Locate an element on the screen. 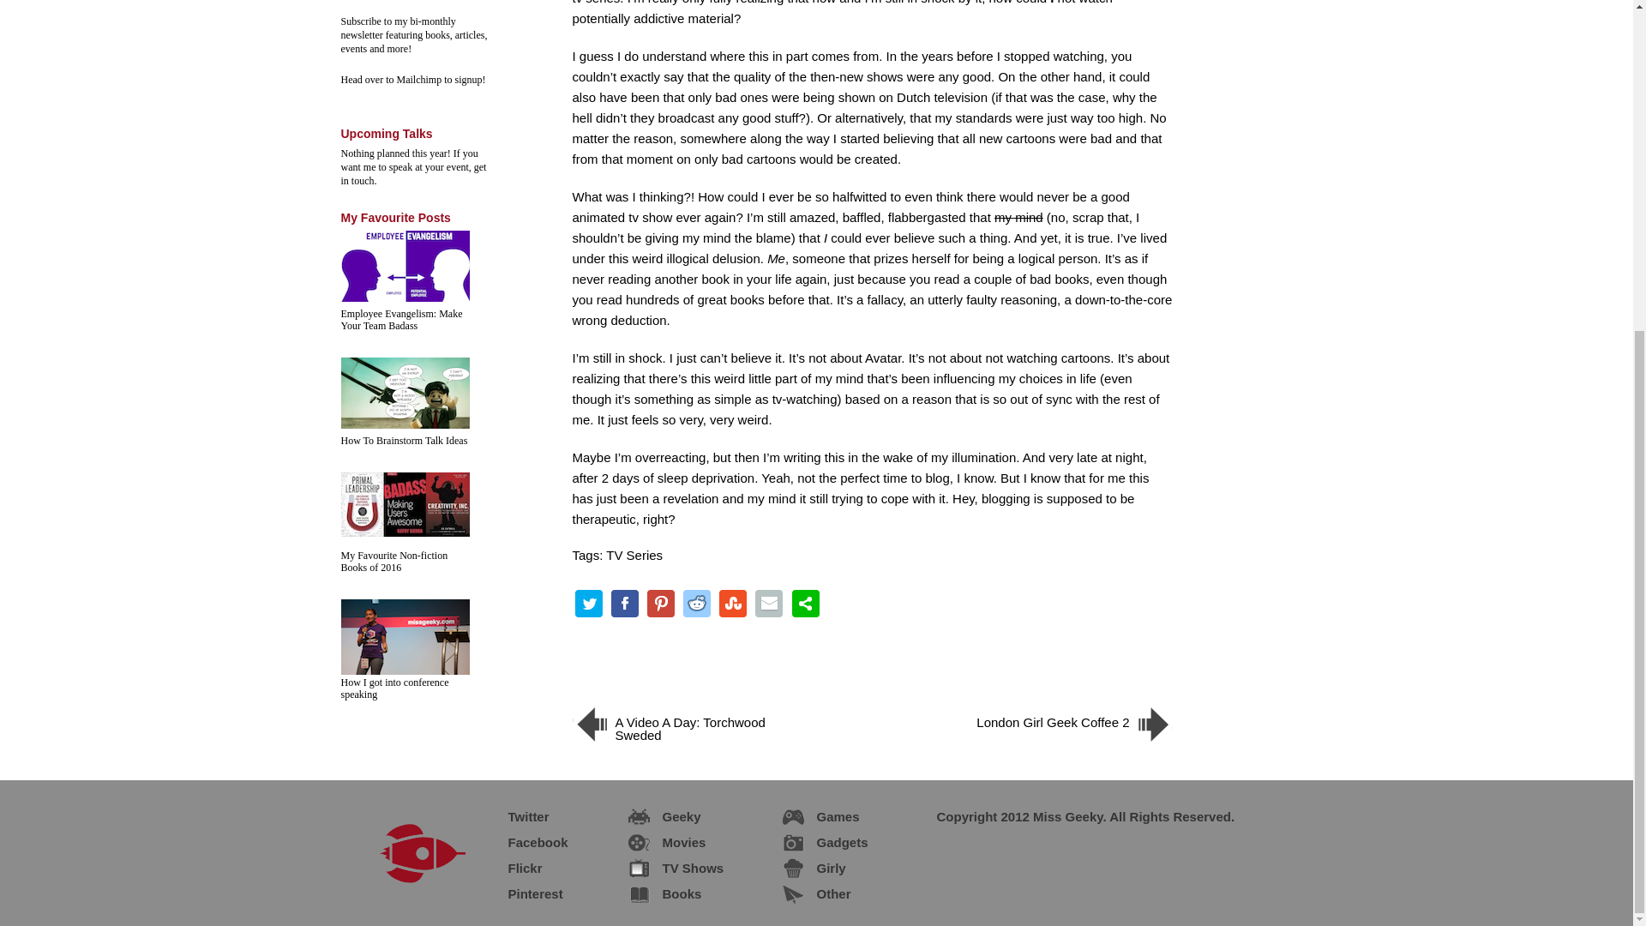 This screenshot has height=926, width=1646. A Video A Day: Torchwood Sweded is located at coordinates (679, 732).